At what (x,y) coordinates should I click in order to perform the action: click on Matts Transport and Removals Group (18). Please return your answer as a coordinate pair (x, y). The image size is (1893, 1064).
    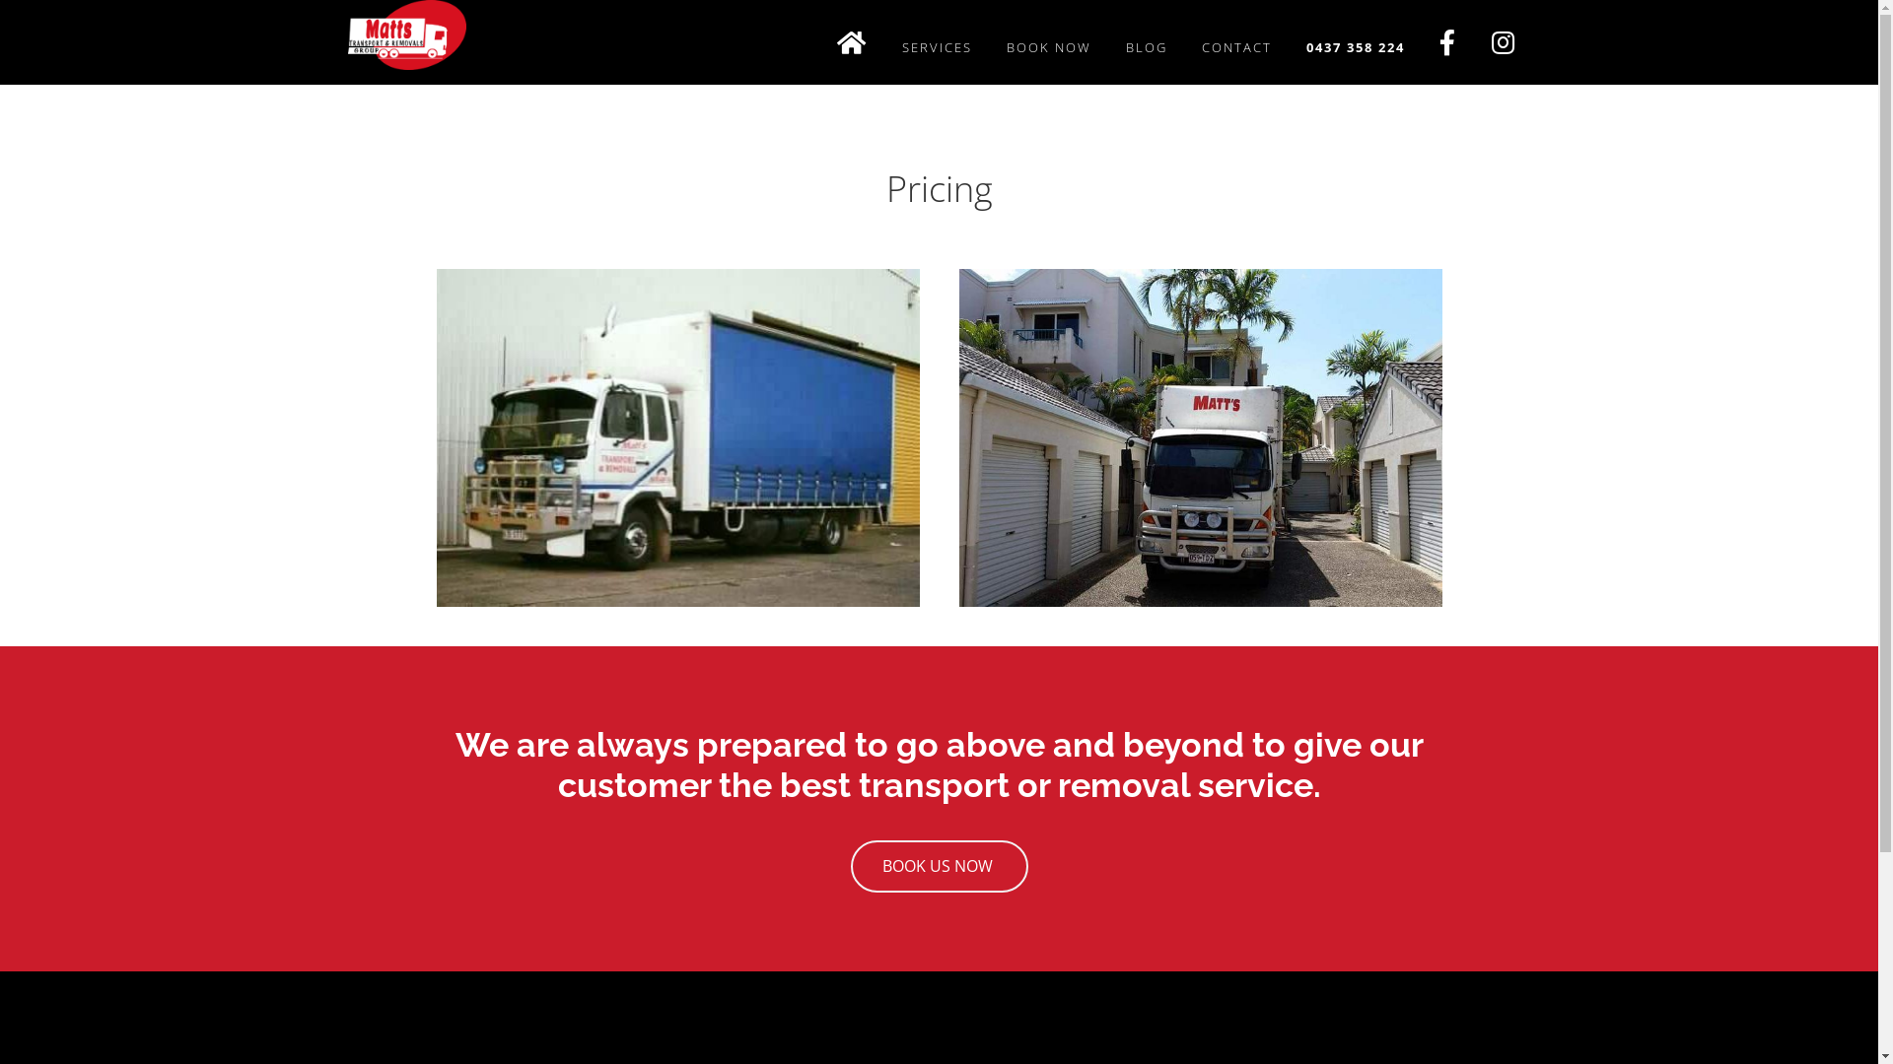
    Looking at the image, I should click on (677, 437).